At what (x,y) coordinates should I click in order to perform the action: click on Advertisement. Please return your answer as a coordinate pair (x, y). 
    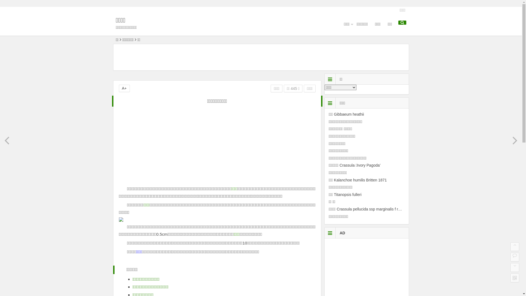
    Looking at the image, I should click on (261, 58).